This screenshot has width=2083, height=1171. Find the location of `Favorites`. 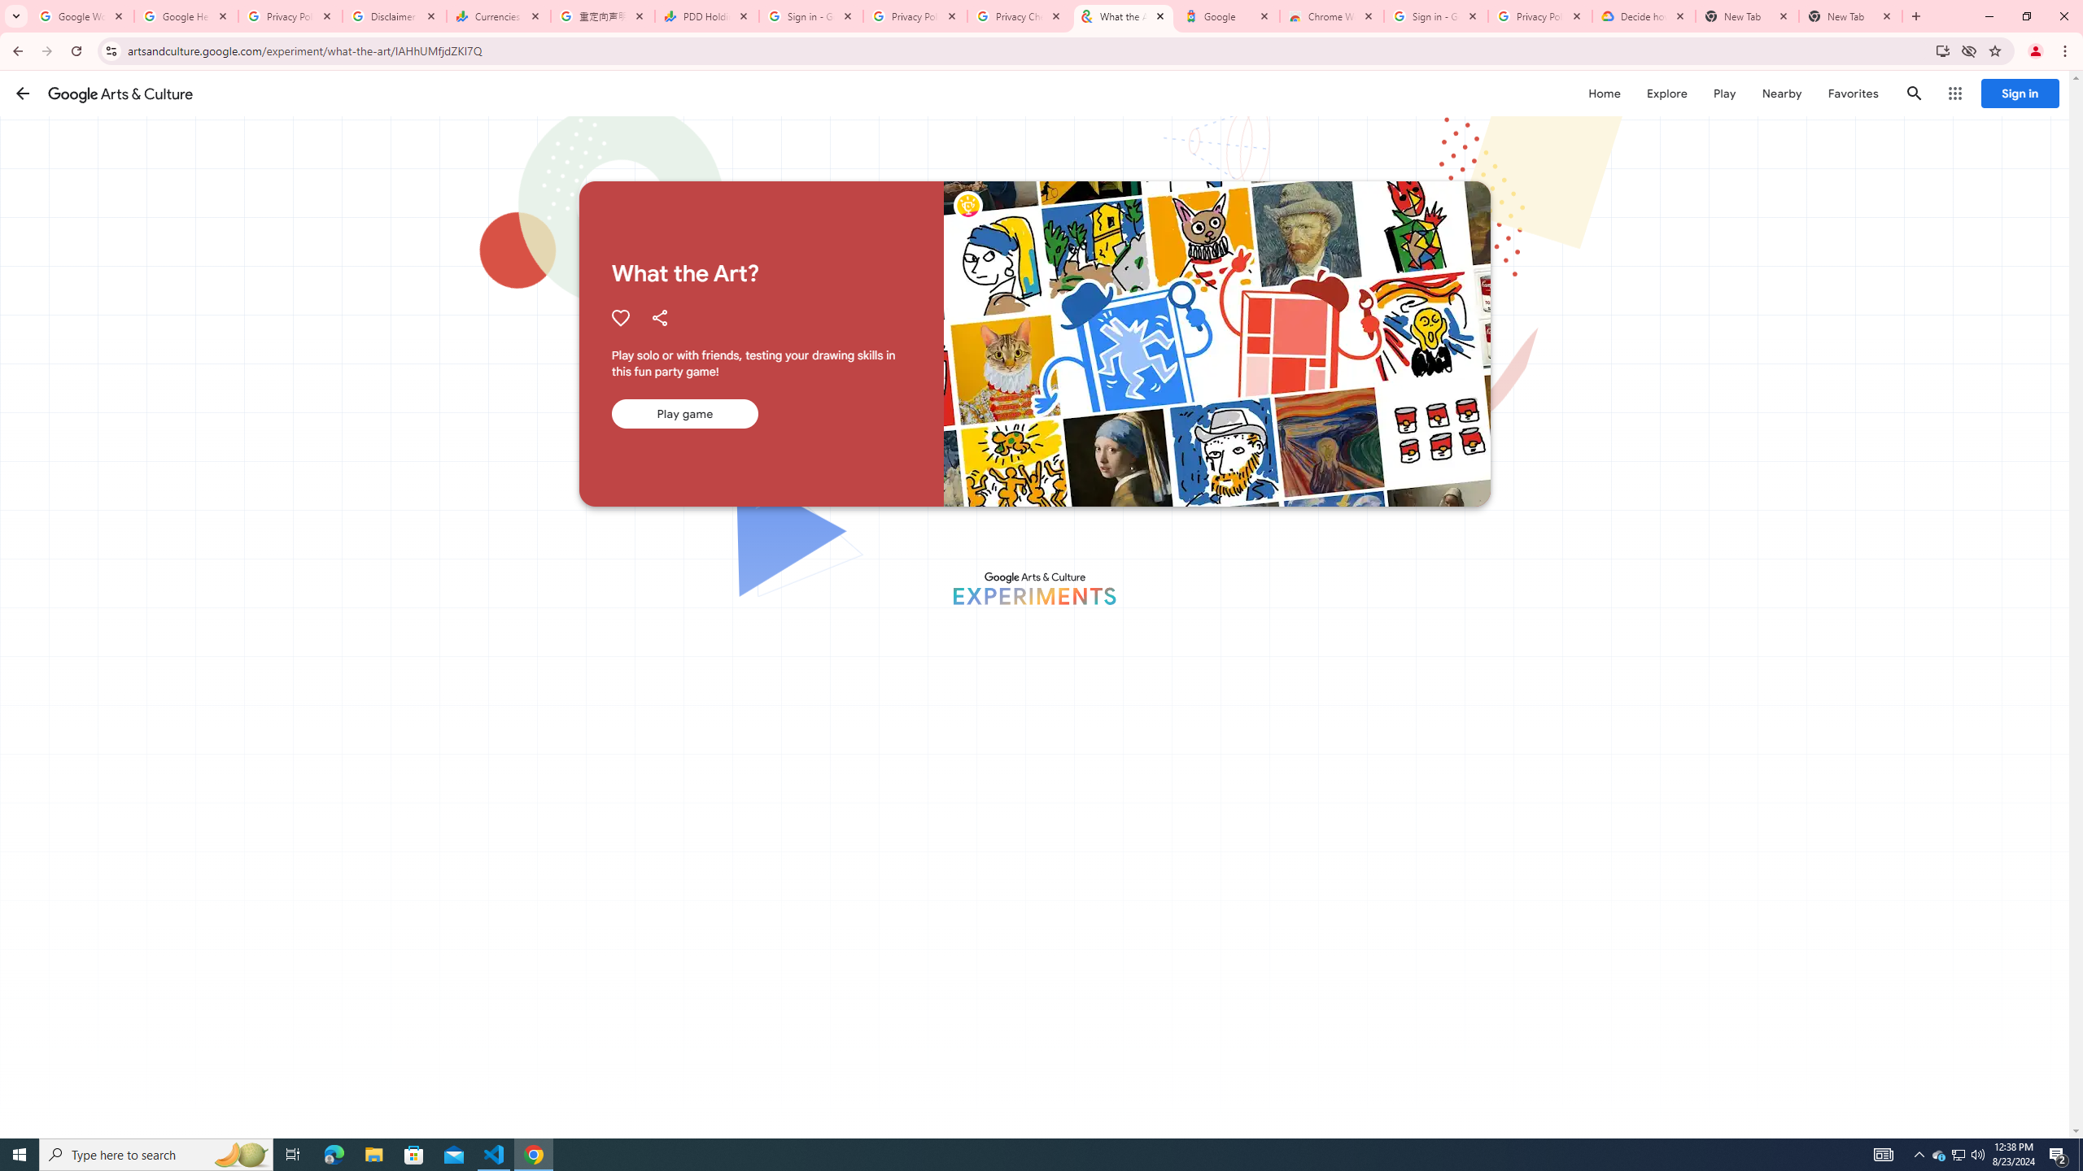

Favorites is located at coordinates (1852, 93).